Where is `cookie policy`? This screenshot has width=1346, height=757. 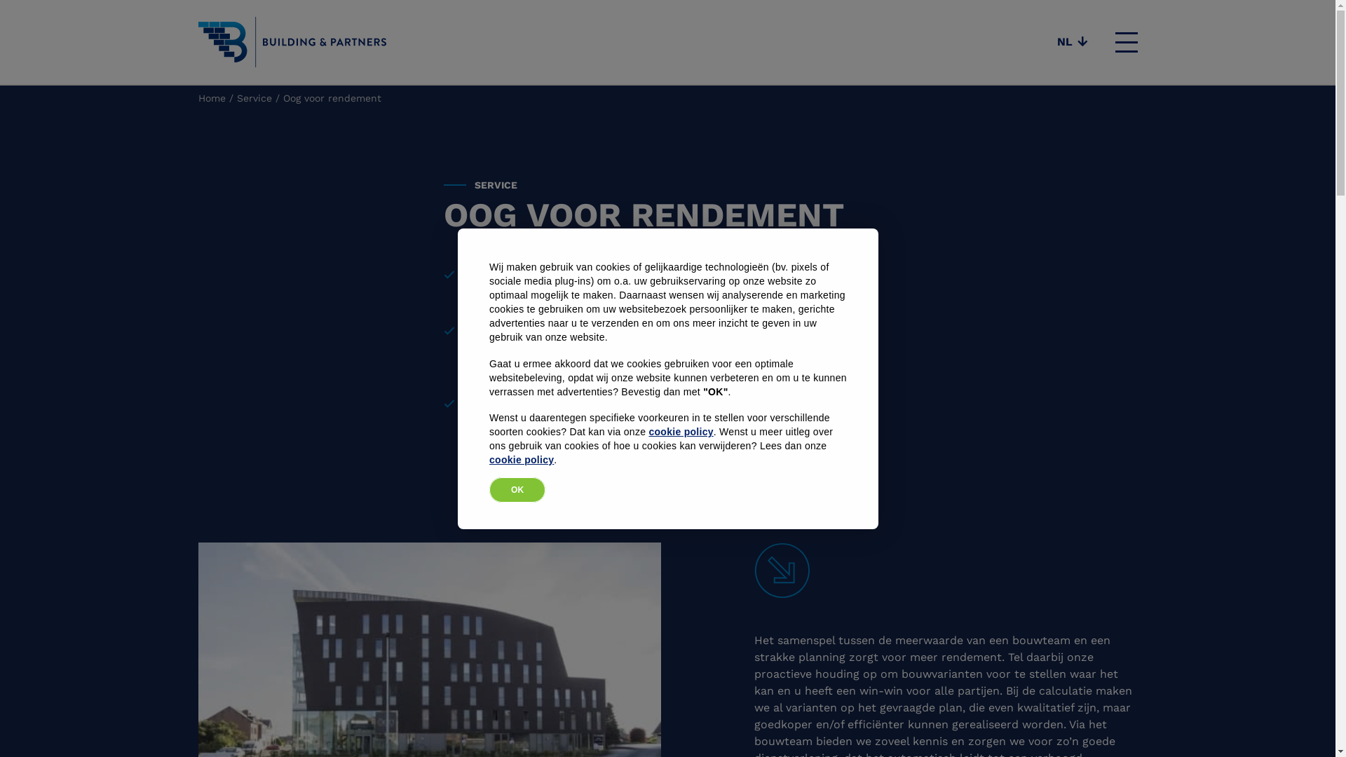
cookie policy is located at coordinates (522, 460).